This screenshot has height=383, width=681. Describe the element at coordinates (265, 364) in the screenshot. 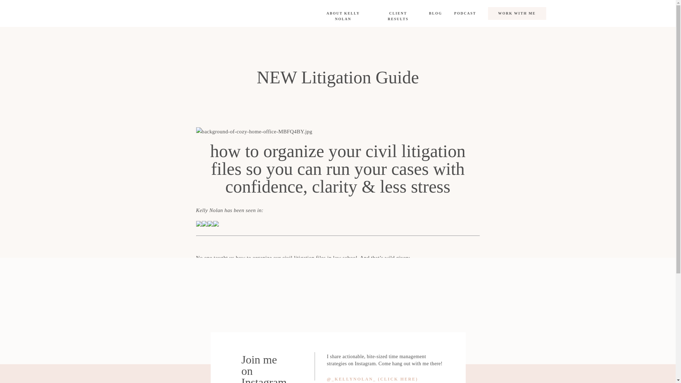

I see `Join me on Instagram` at that location.